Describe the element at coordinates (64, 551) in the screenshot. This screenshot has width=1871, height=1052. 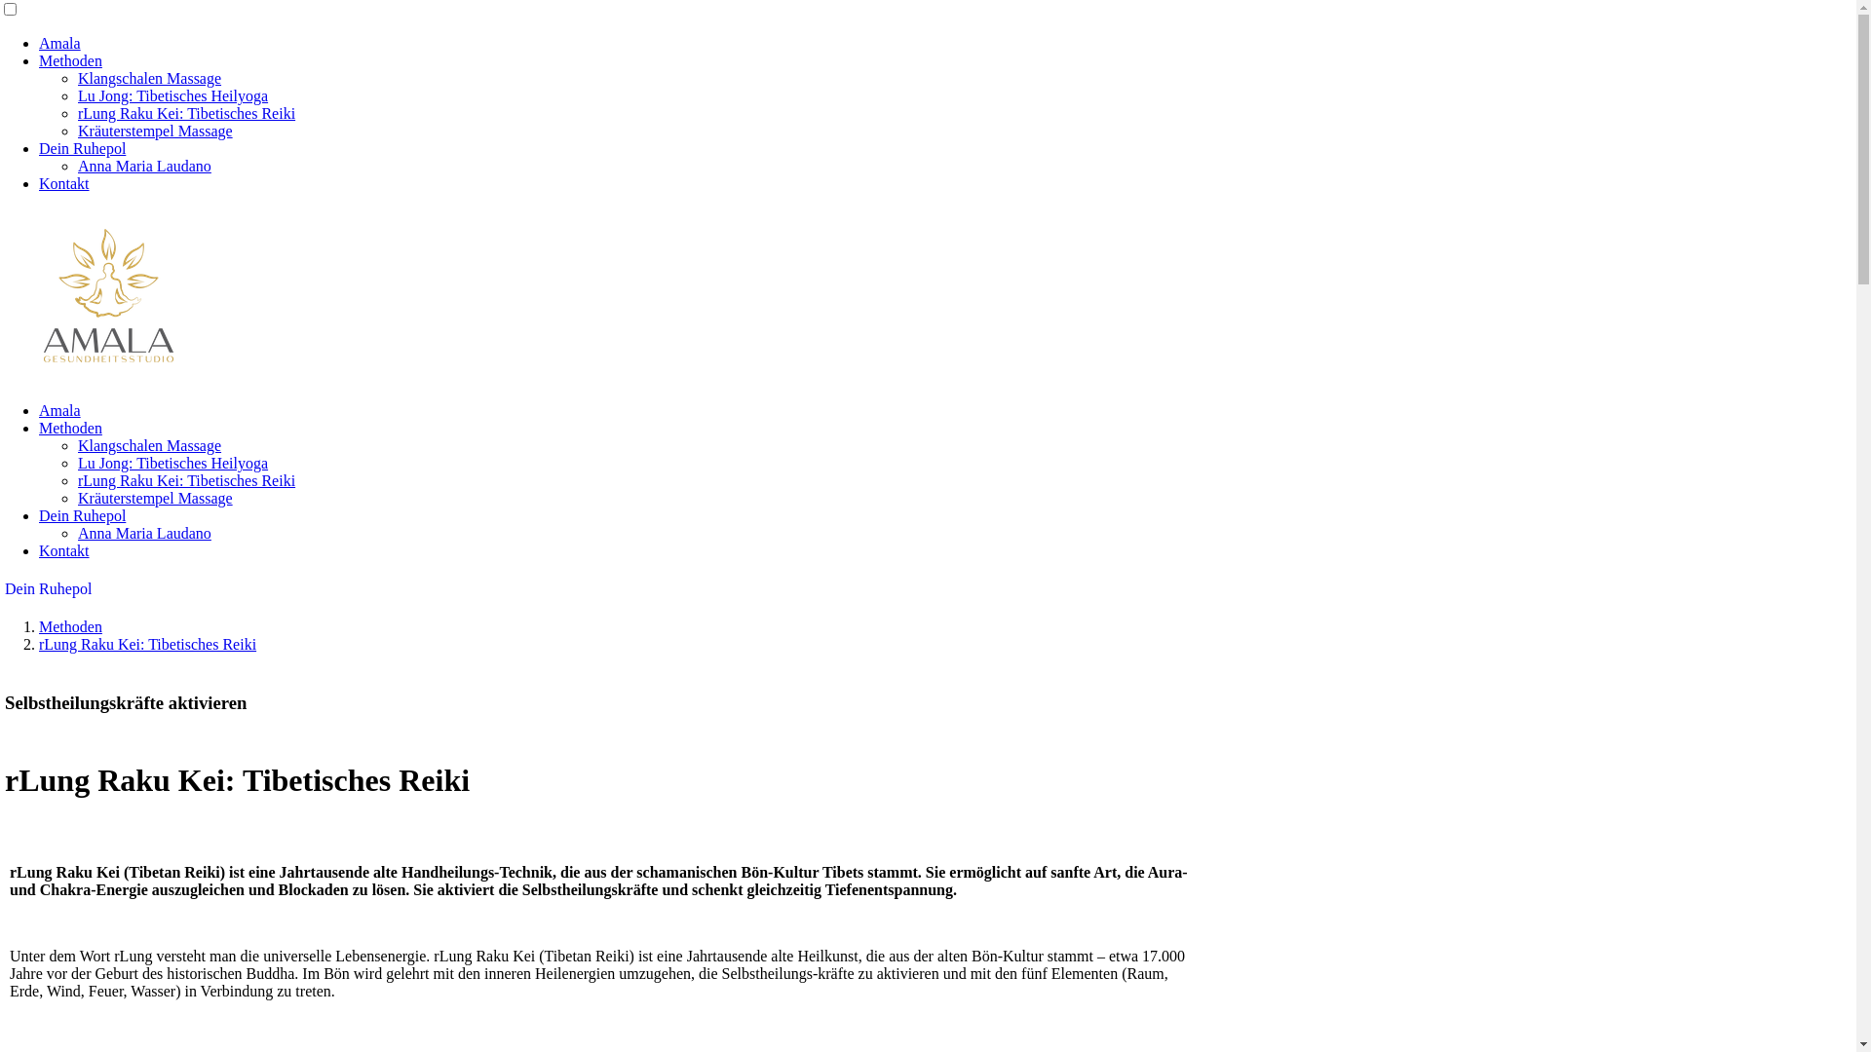
I see `Kontakt` at that location.